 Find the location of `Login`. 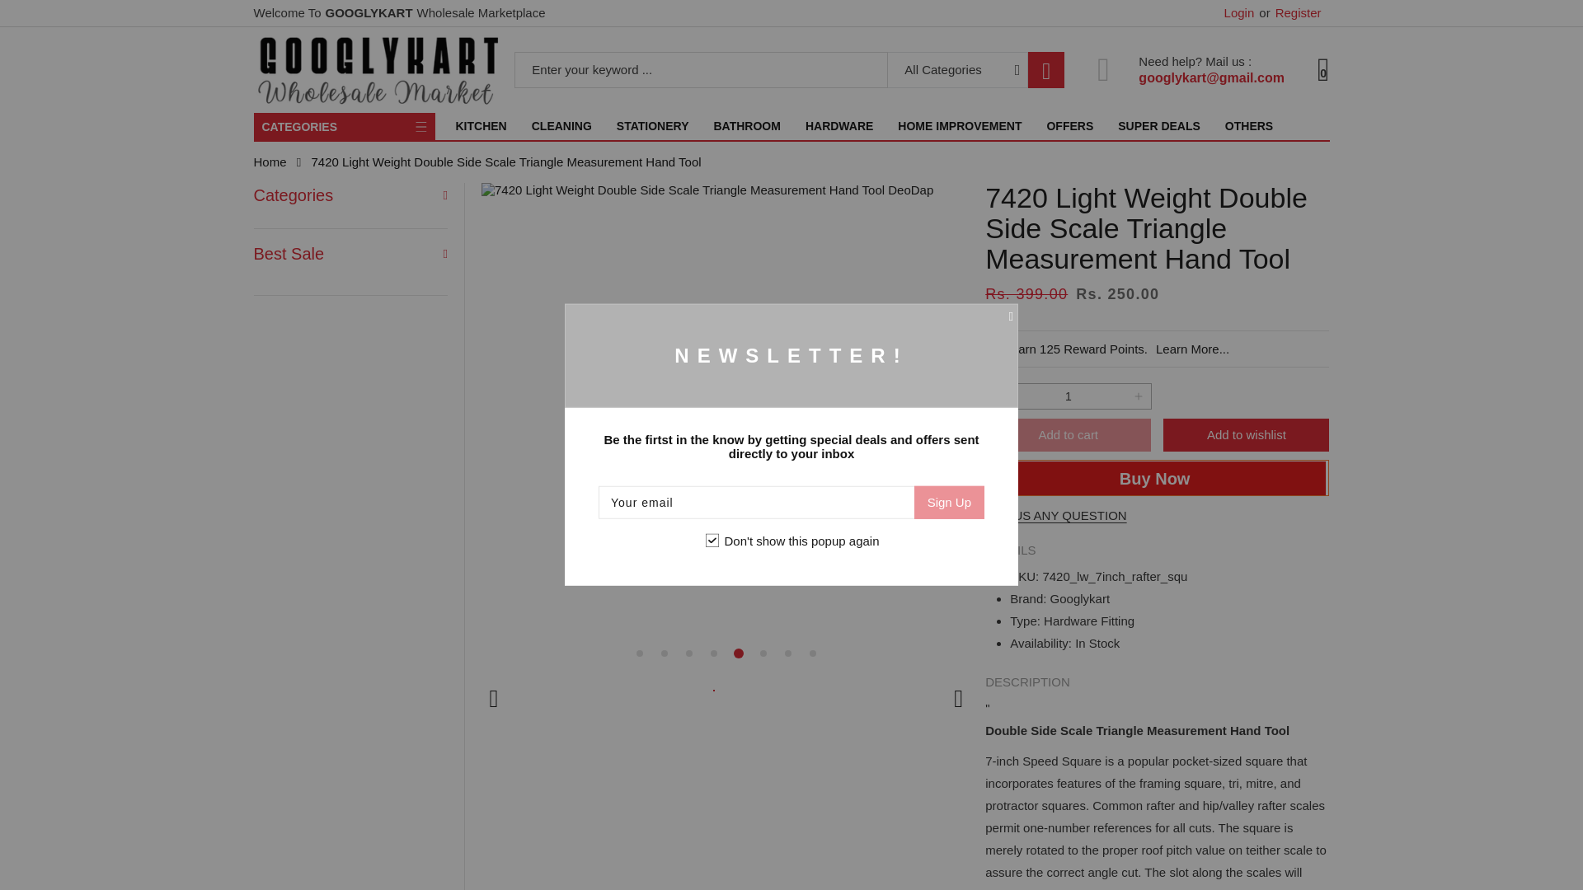

Login is located at coordinates (1239, 13).